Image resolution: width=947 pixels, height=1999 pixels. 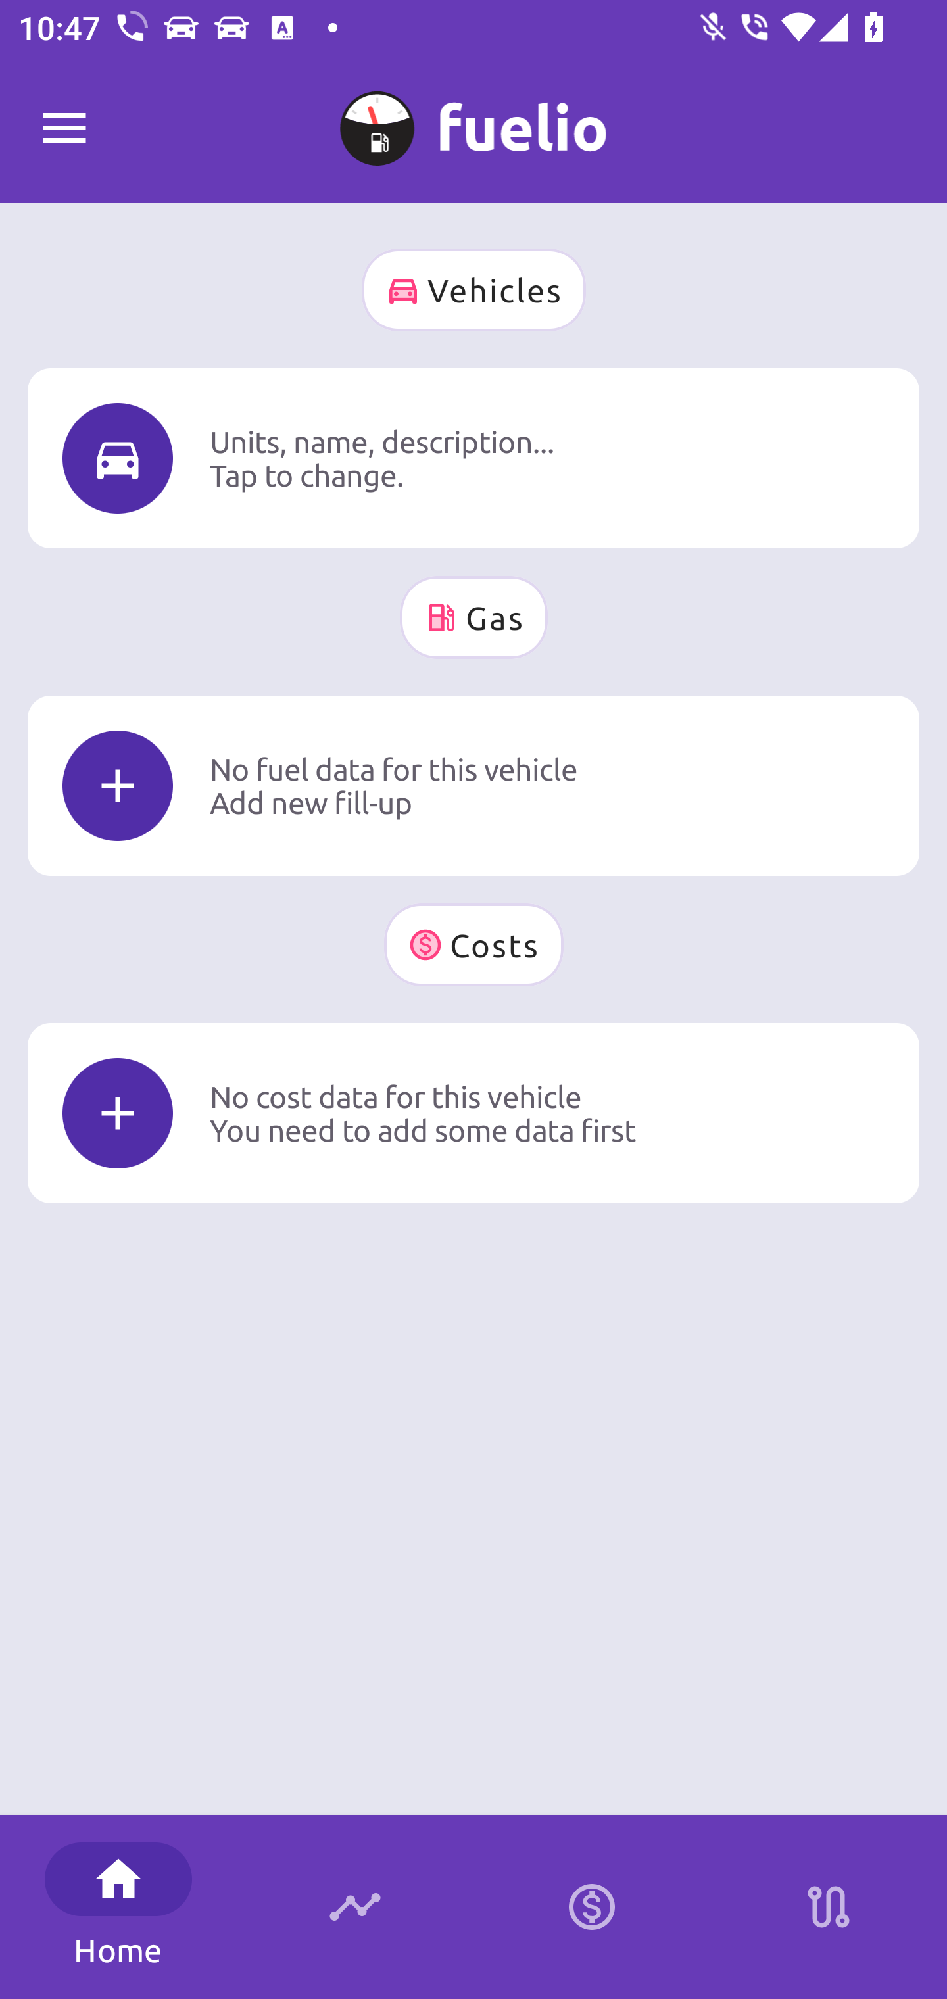 What do you see at coordinates (473, 944) in the screenshot?
I see `Costs` at bounding box center [473, 944].